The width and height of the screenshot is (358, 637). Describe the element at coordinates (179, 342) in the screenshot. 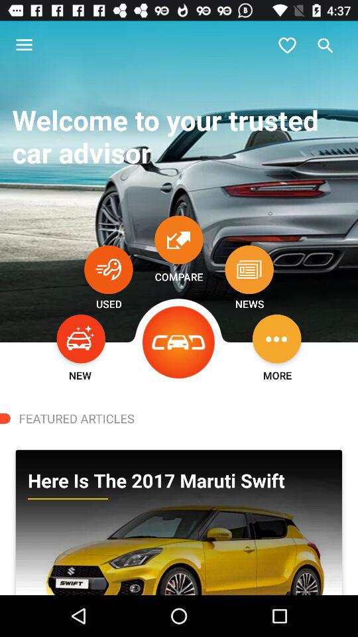

I see `tap item next to the used` at that location.